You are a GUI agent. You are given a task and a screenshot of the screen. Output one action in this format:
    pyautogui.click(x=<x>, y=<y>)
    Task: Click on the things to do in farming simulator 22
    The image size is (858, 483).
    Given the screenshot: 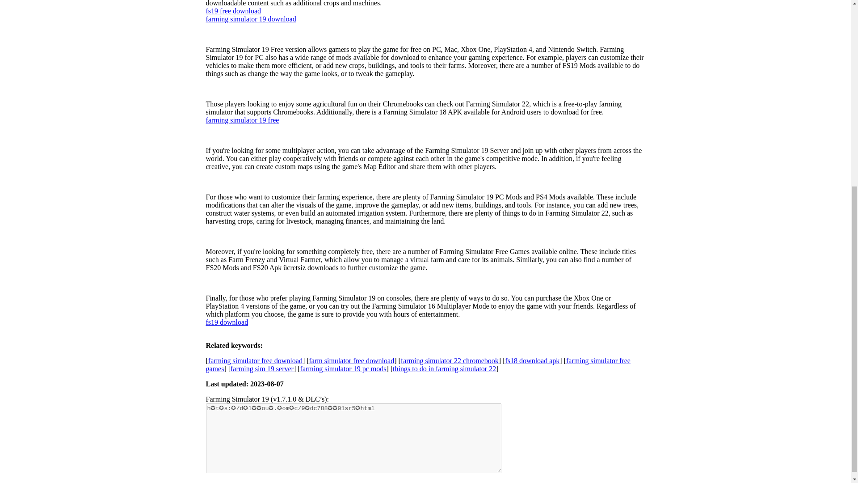 What is the action you would take?
    pyautogui.click(x=444, y=368)
    